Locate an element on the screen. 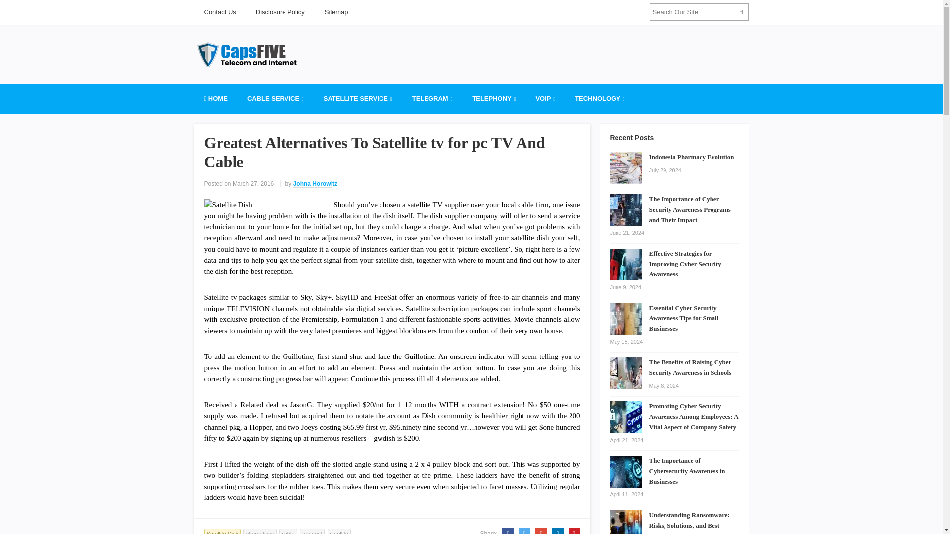 The image size is (950, 534). Contact Us is located at coordinates (219, 12).